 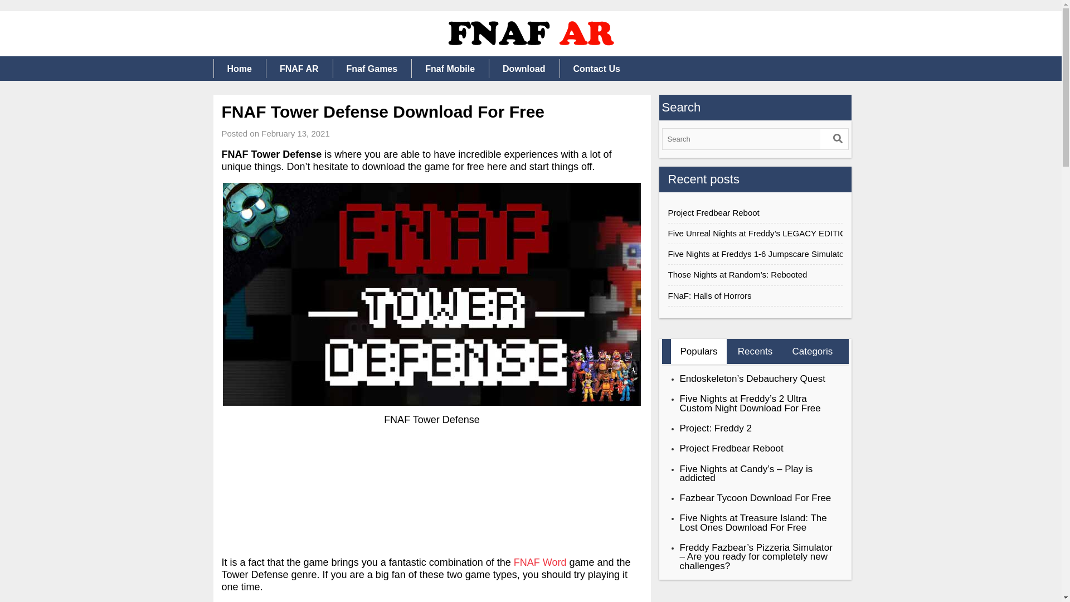 What do you see at coordinates (450, 68) in the screenshot?
I see `Fnaf Mobile` at bounding box center [450, 68].